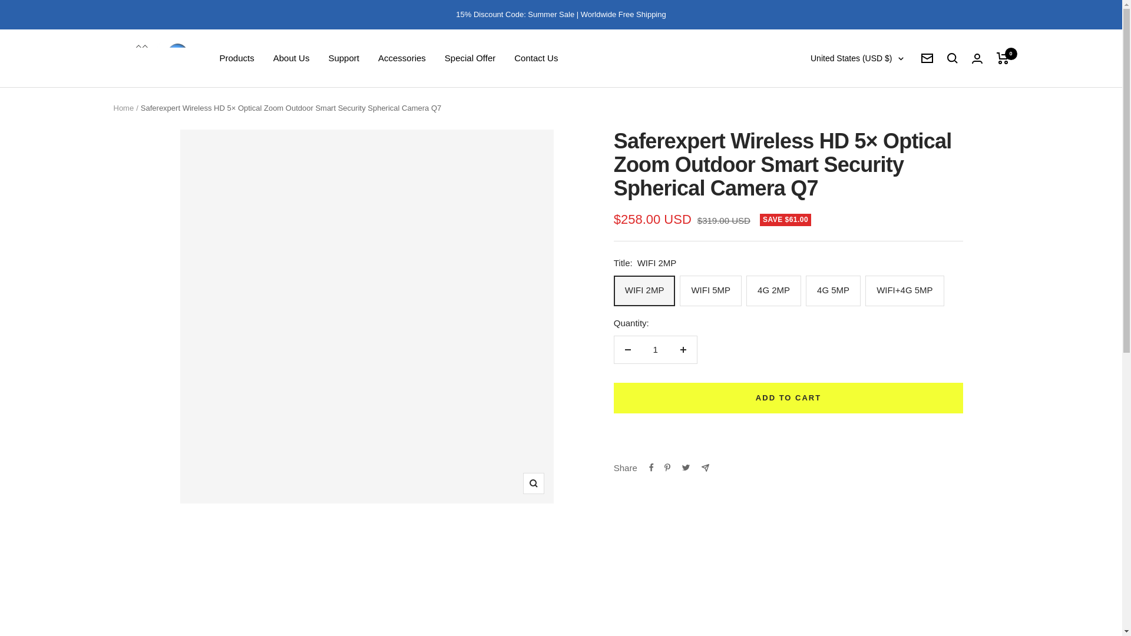 Image resolution: width=1131 pixels, height=636 pixels. What do you see at coordinates (811, 313) in the screenshot?
I see `AC` at bounding box center [811, 313].